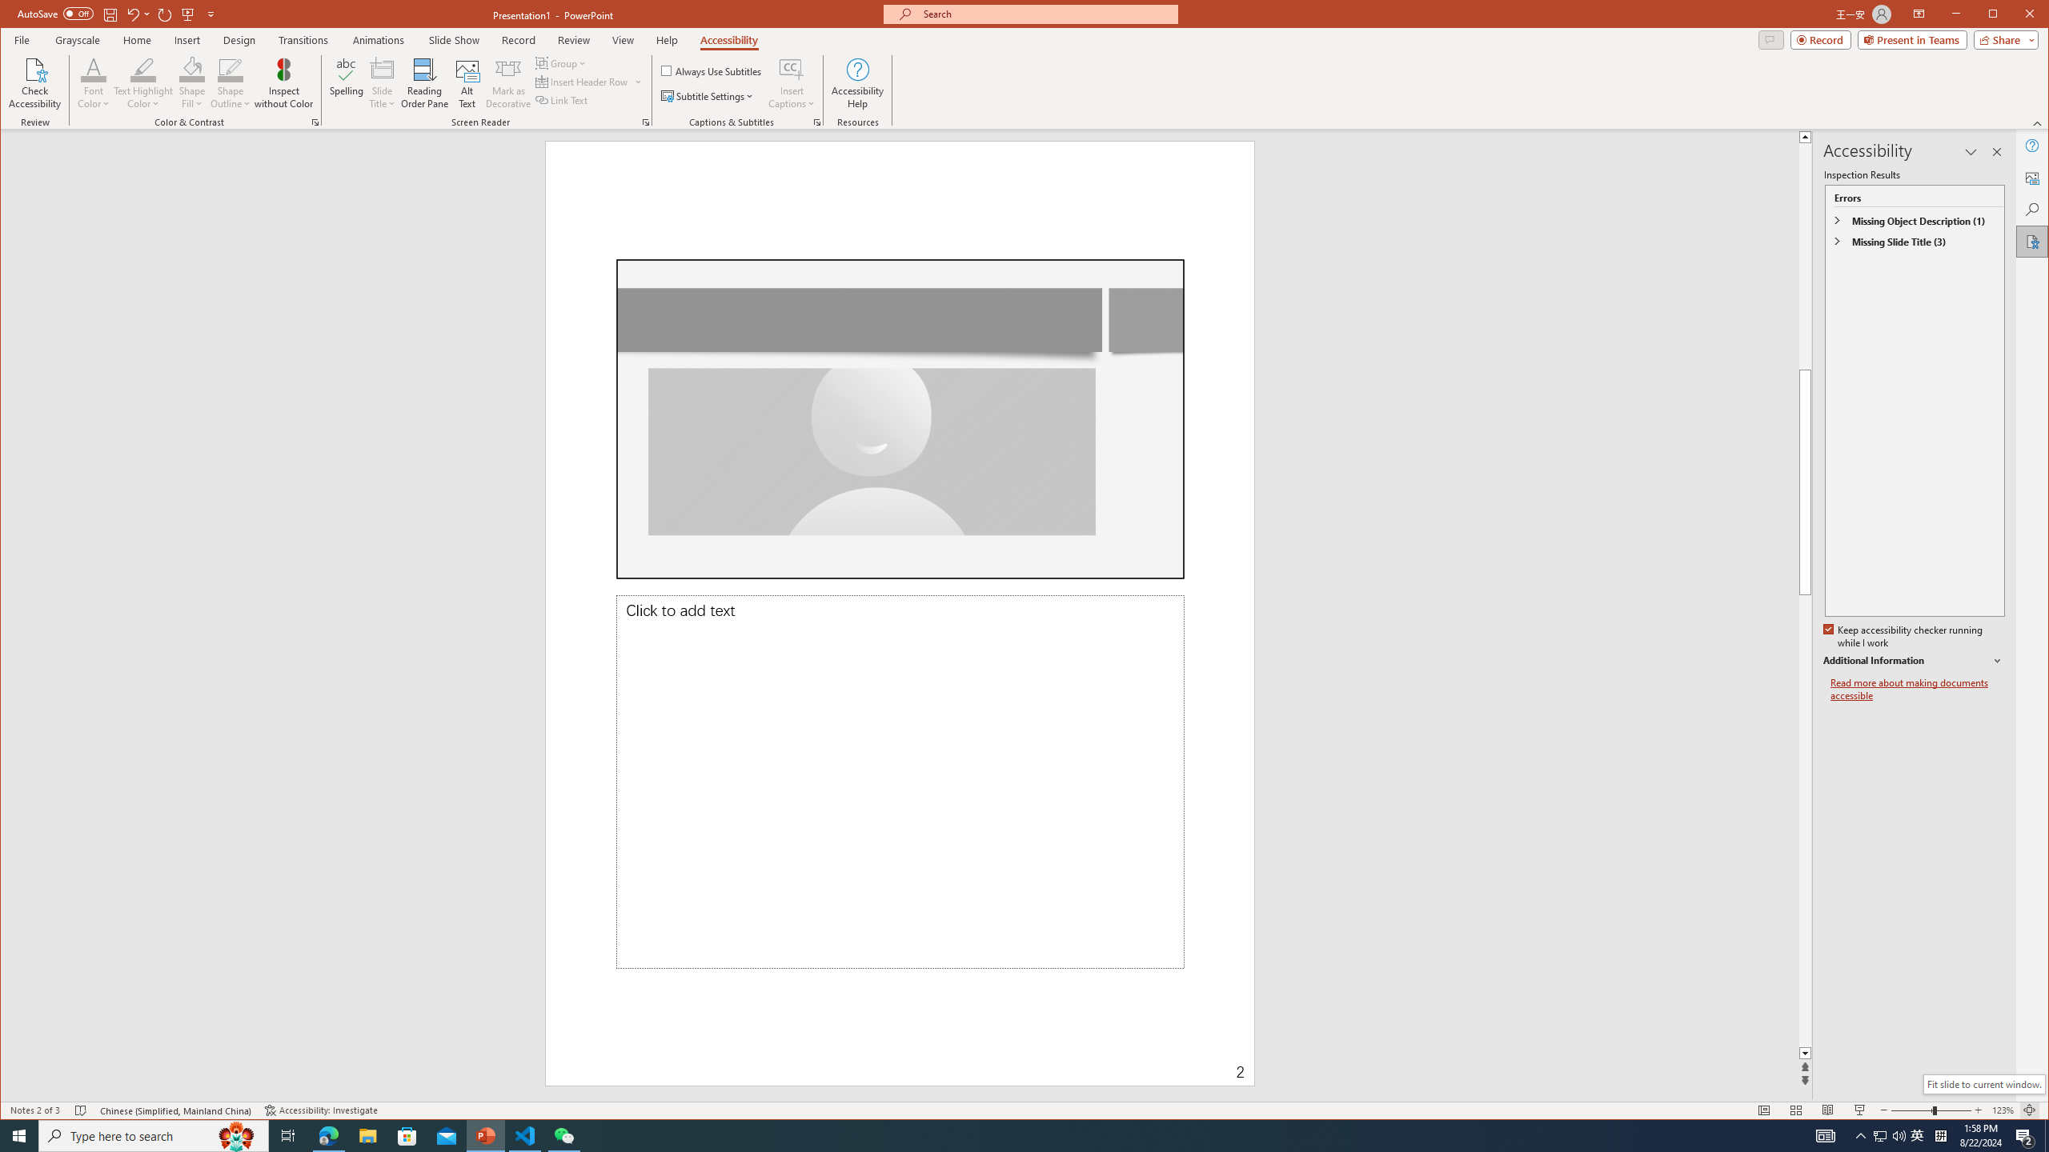 This screenshot has width=2049, height=1152. Describe the element at coordinates (856, 83) in the screenshot. I see `Accessibility Help` at that location.